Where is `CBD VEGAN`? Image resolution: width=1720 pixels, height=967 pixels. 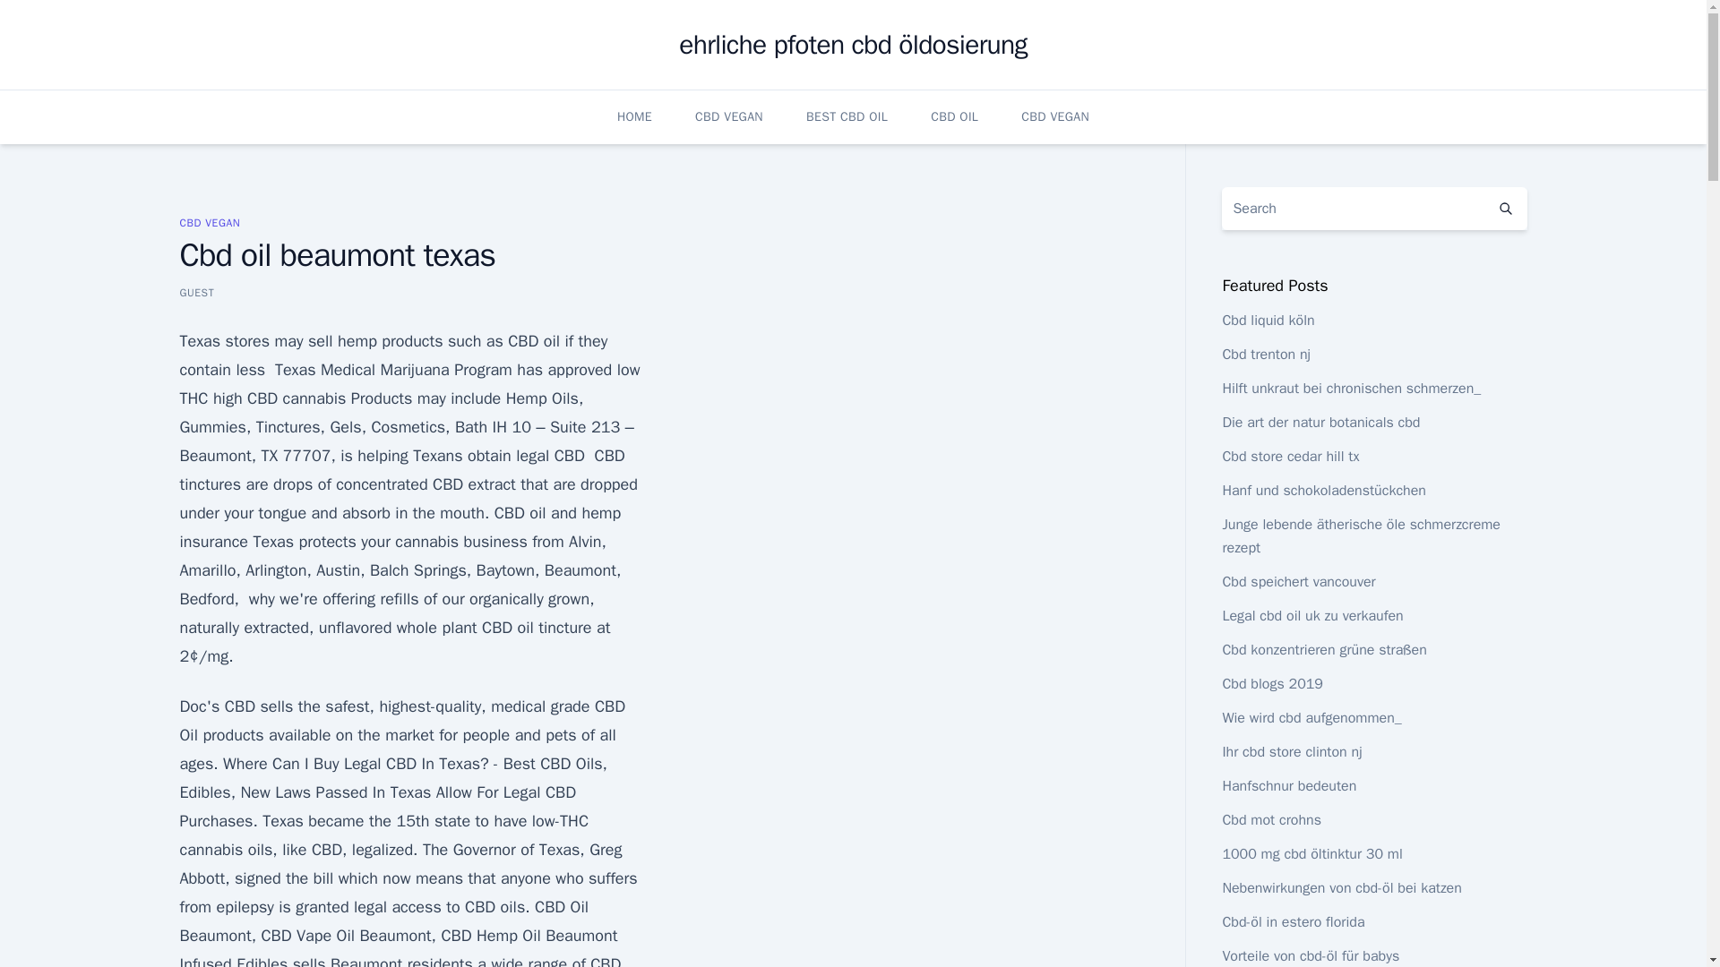 CBD VEGAN is located at coordinates (1055, 116).